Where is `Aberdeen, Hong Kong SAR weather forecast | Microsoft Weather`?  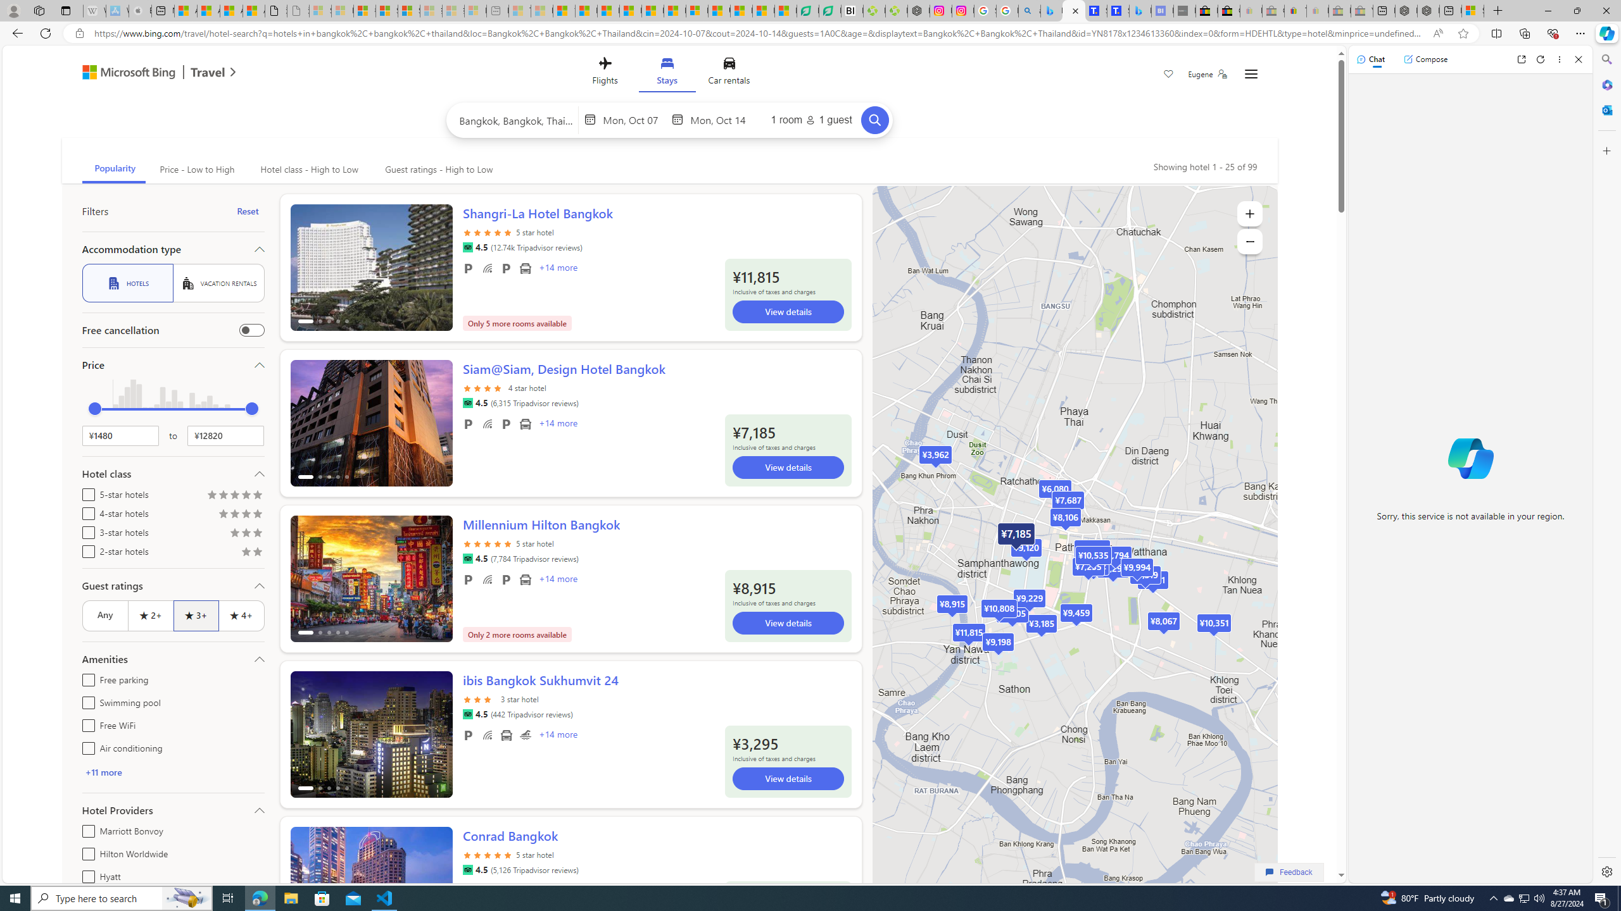 Aberdeen, Hong Kong SAR weather forecast | Microsoft Weather is located at coordinates (208, 11).